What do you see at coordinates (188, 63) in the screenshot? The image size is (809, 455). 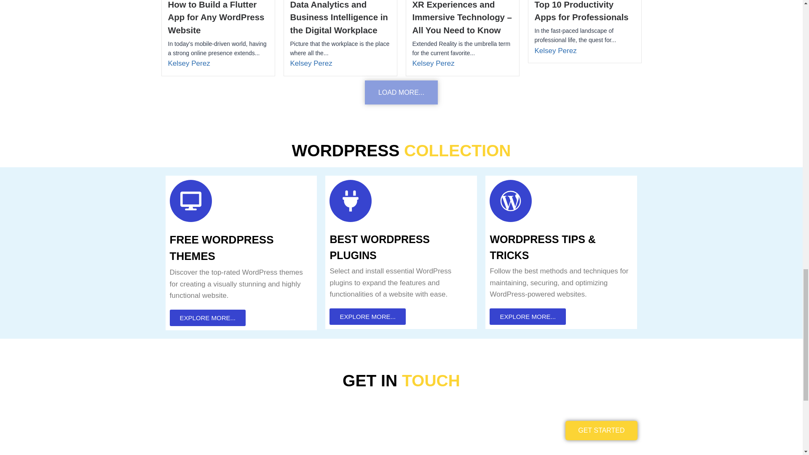 I see `Posts by Kelsey Perez` at bounding box center [188, 63].